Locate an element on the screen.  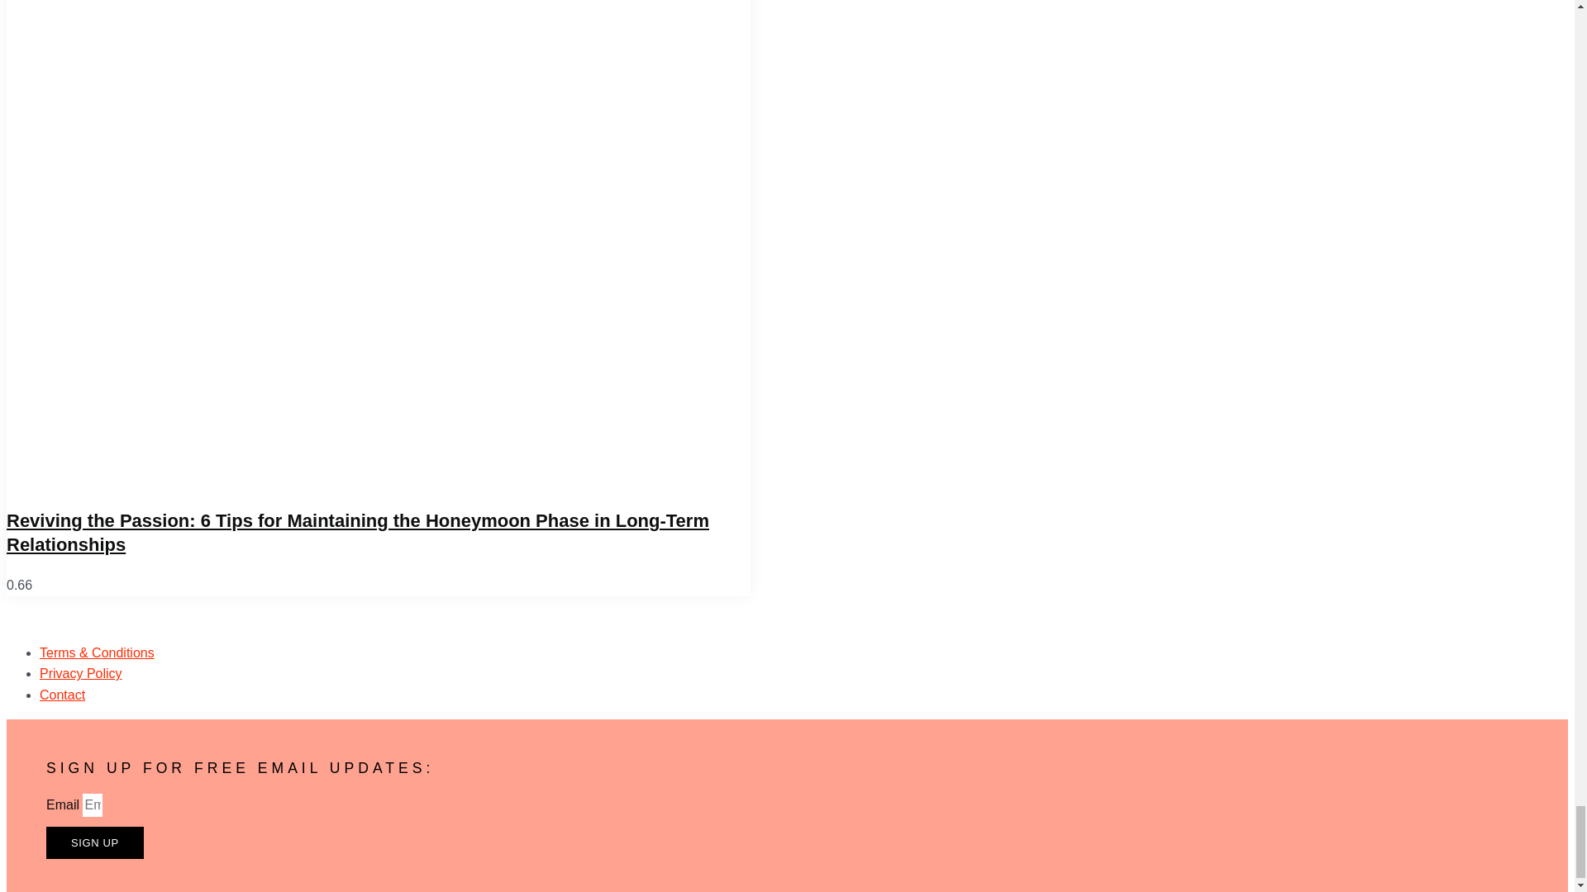
SIGN UP is located at coordinates (94, 842).